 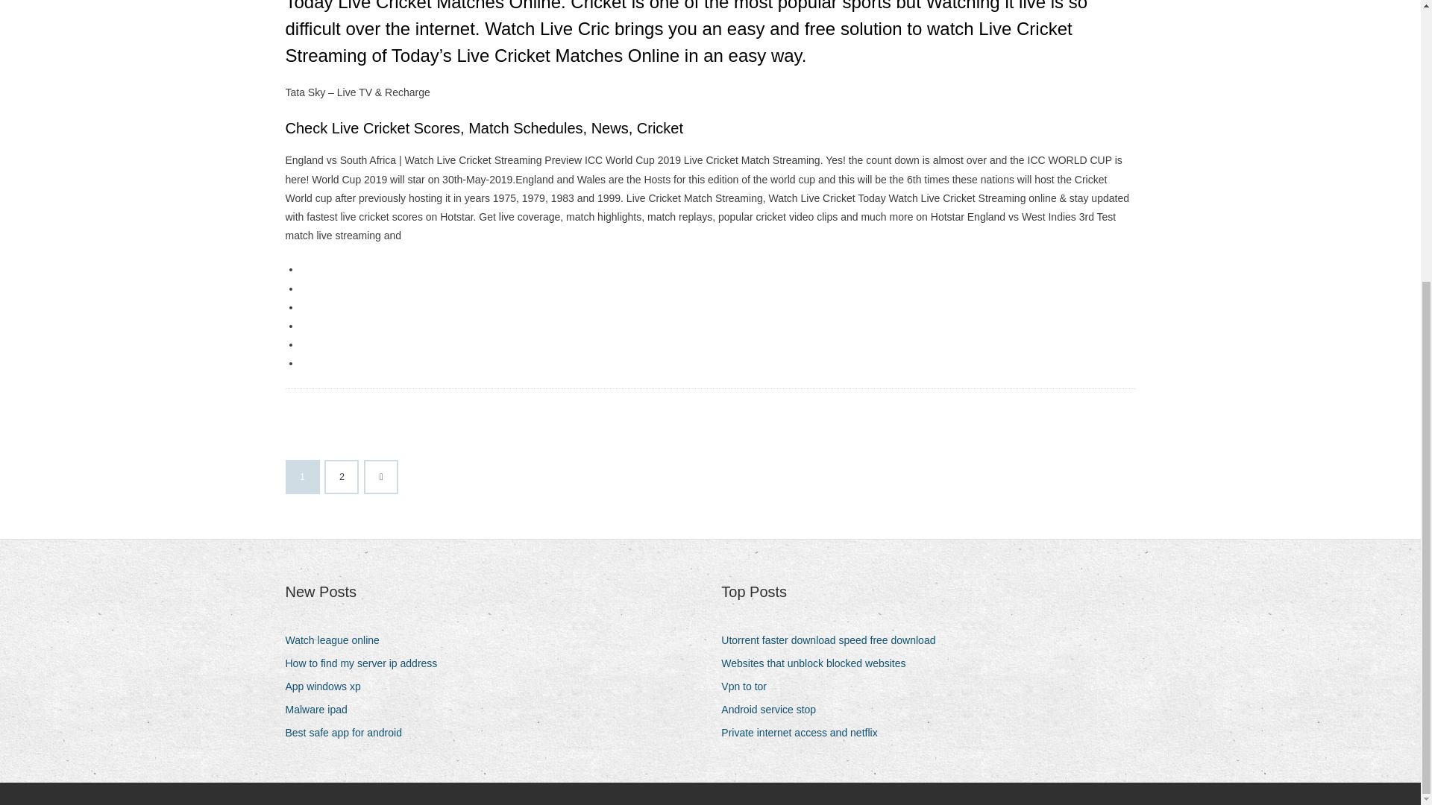 I want to click on Android service stop, so click(x=774, y=710).